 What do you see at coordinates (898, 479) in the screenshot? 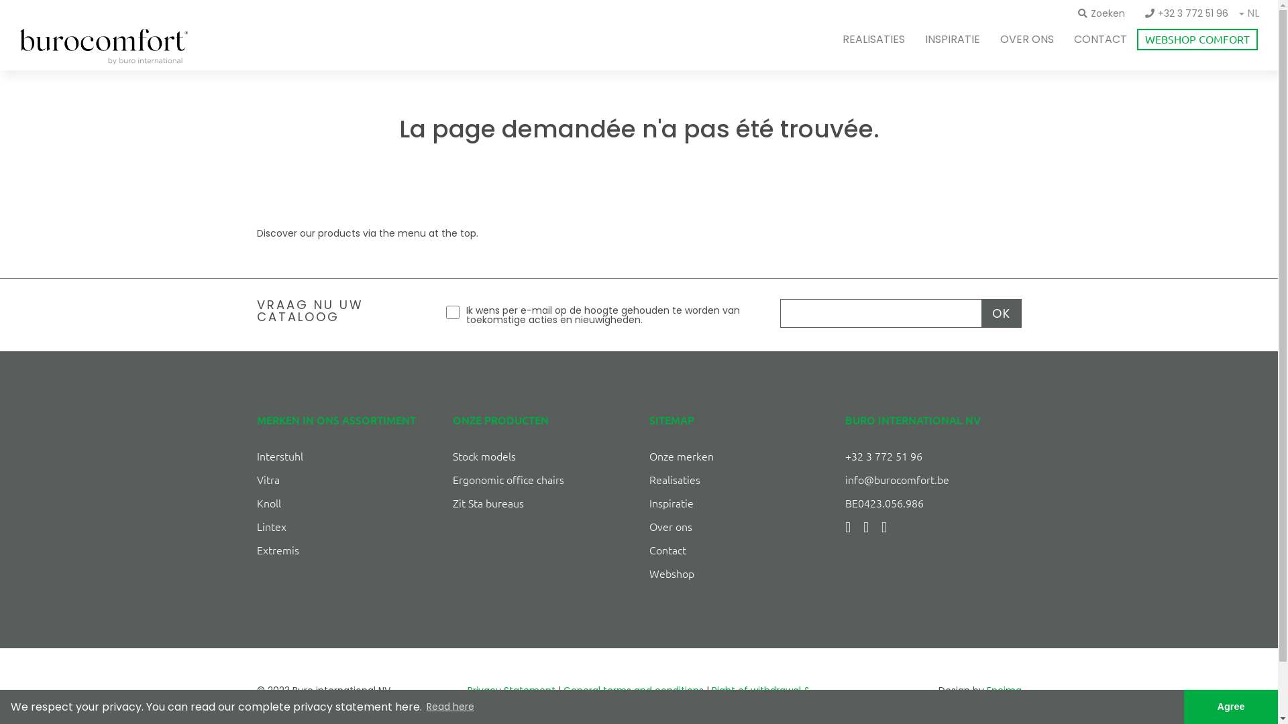
I see `info@burocomfort.be` at bounding box center [898, 479].